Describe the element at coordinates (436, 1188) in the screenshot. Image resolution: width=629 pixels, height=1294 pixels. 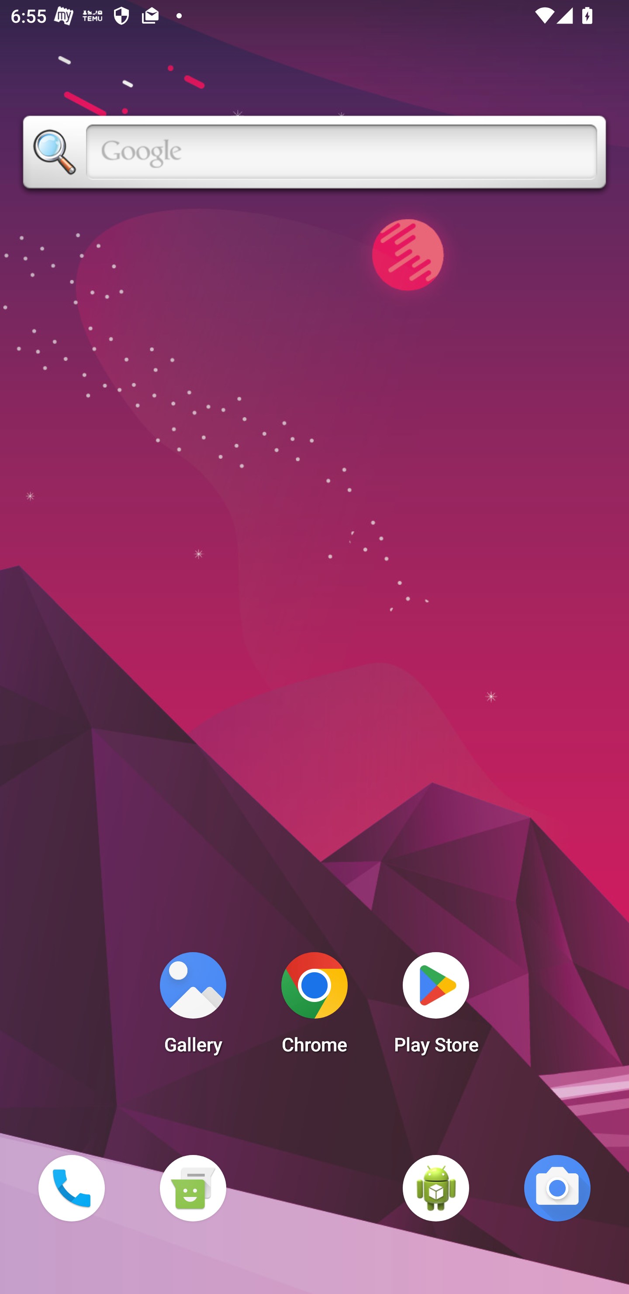
I see `WebView Browser Tester` at that location.